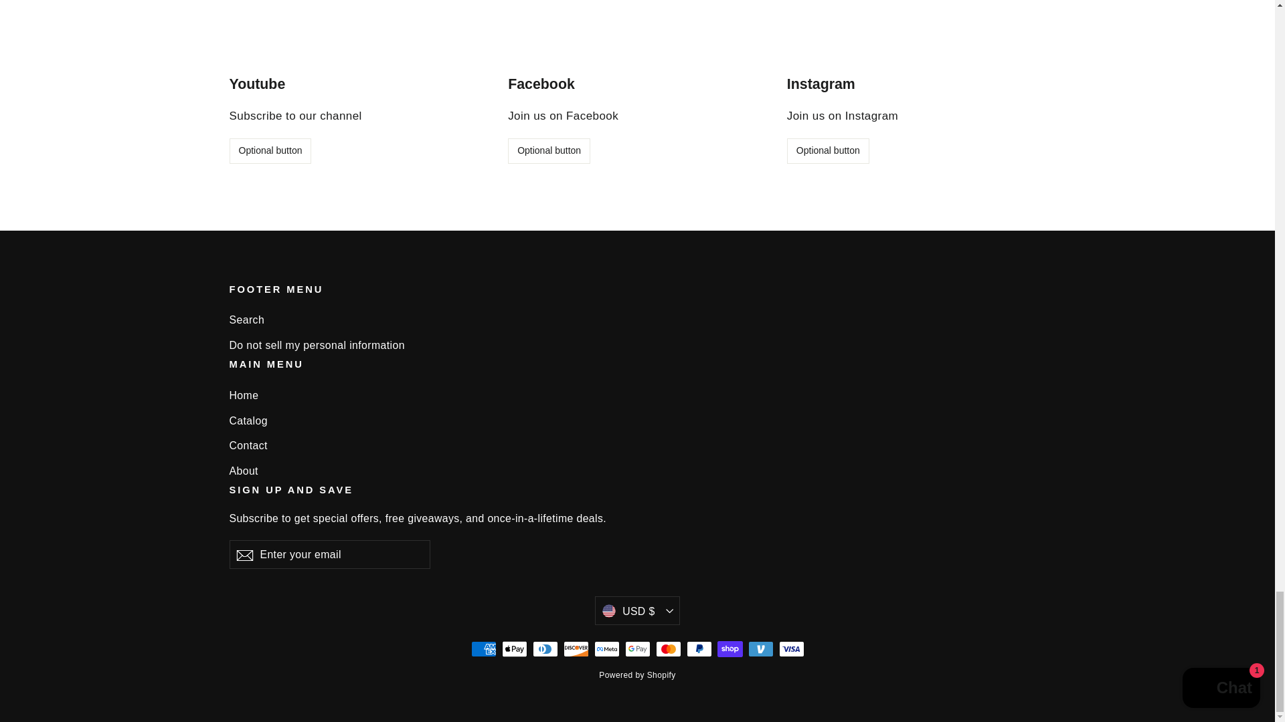 Image resolution: width=1285 pixels, height=722 pixels. Describe the element at coordinates (549, 151) in the screenshot. I see `Optional button` at that location.